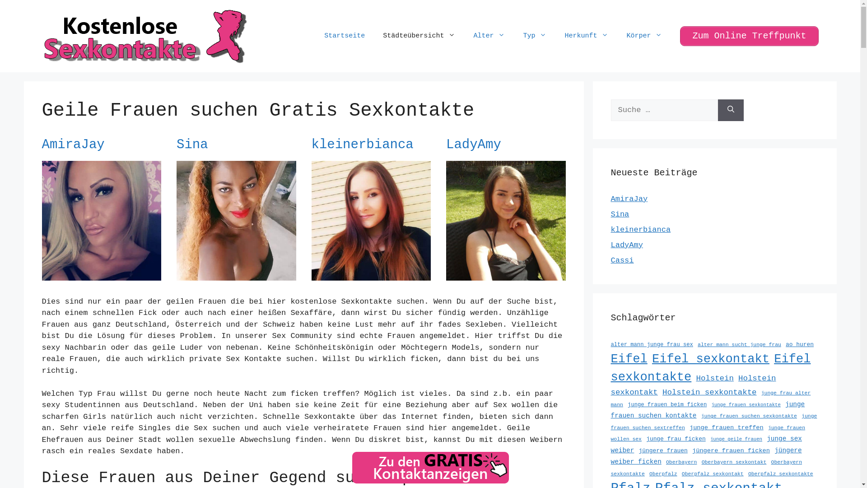  I want to click on Holstein sexkontakte, so click(710, 392).